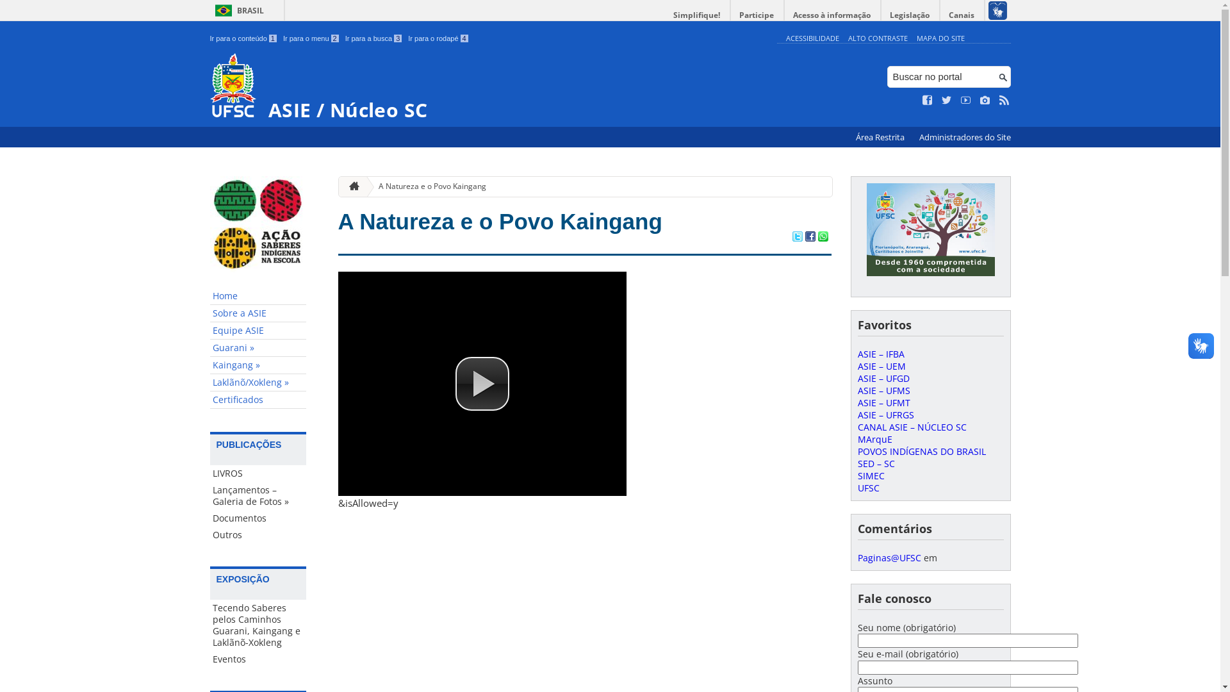 Image resolution: width=1230 pixels, height=692 pixels. I want to click on ACESSIBILIDADE, so click(812, 38).